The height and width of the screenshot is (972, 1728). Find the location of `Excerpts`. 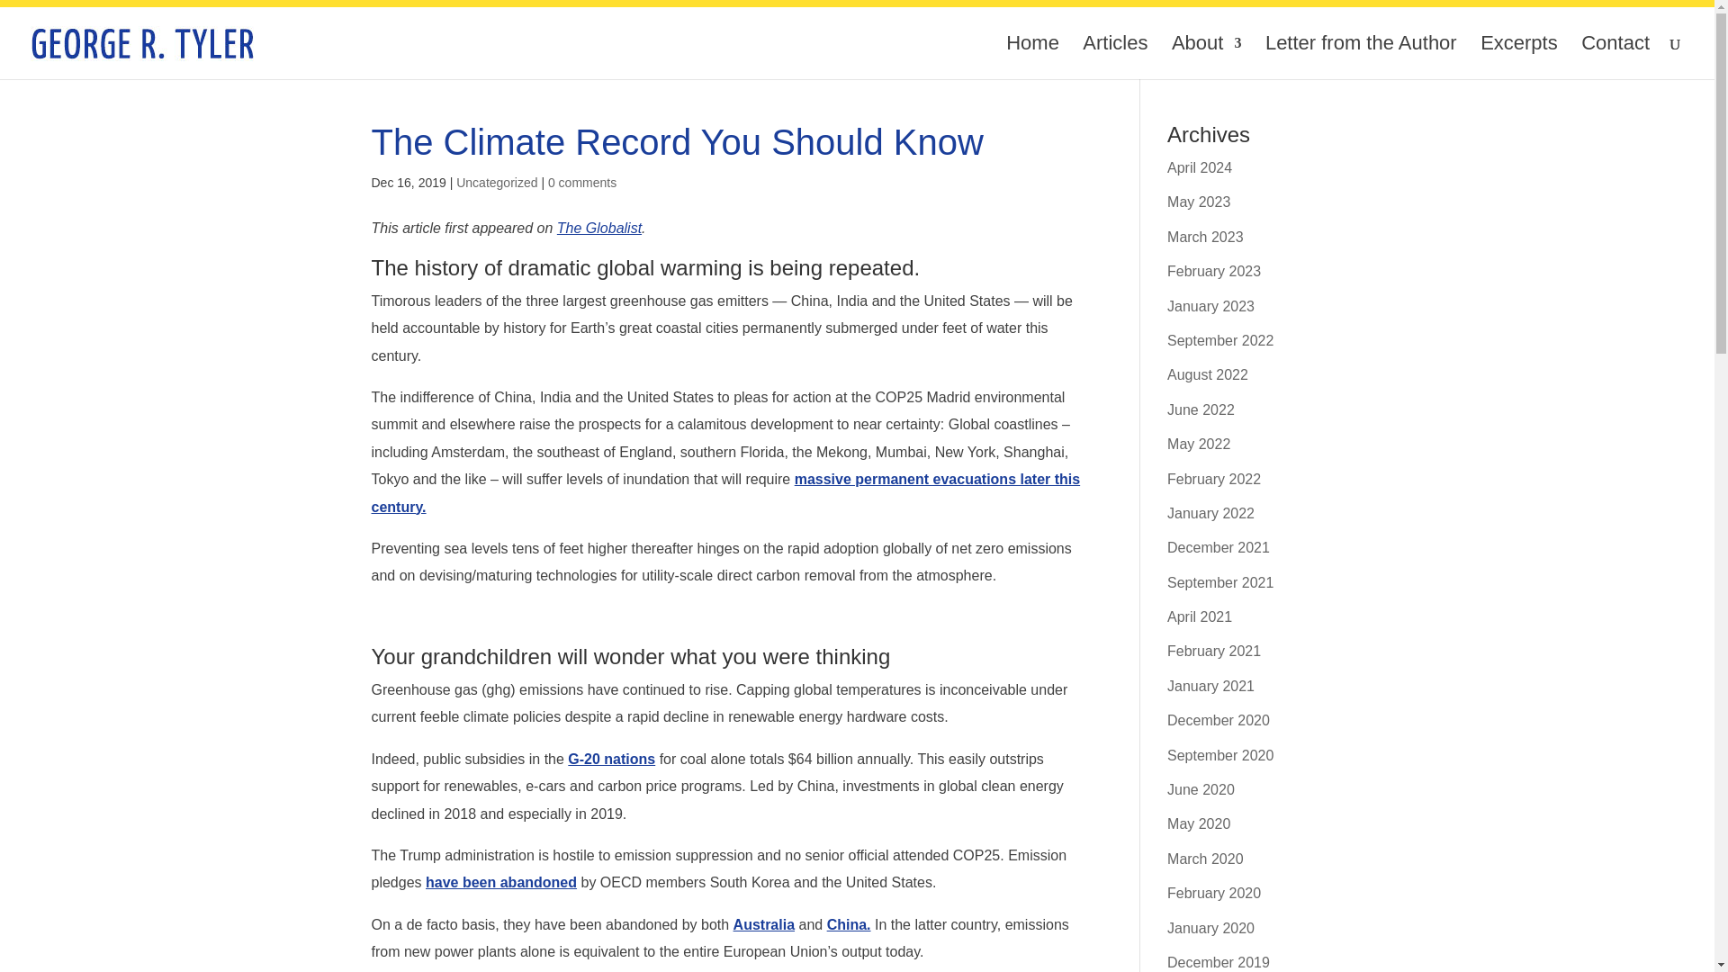

Excerpts is located at coordinates (1519, 58).